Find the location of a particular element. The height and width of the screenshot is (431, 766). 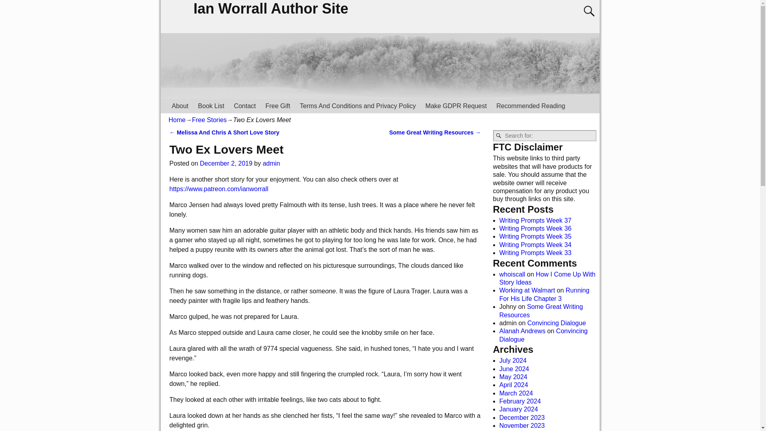

How I Come Up With Story Ideas is located at coordinates (547, 279).